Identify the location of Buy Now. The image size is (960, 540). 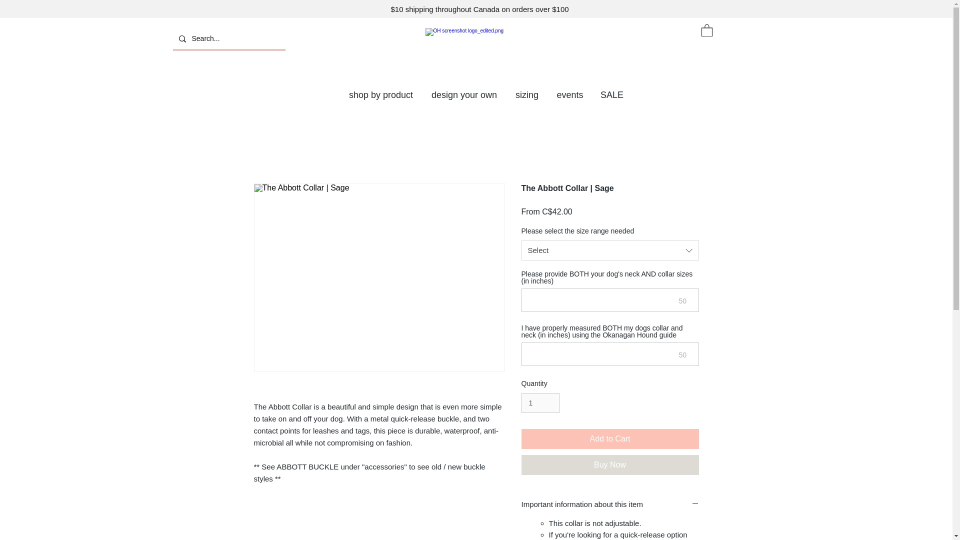
(610, 465).